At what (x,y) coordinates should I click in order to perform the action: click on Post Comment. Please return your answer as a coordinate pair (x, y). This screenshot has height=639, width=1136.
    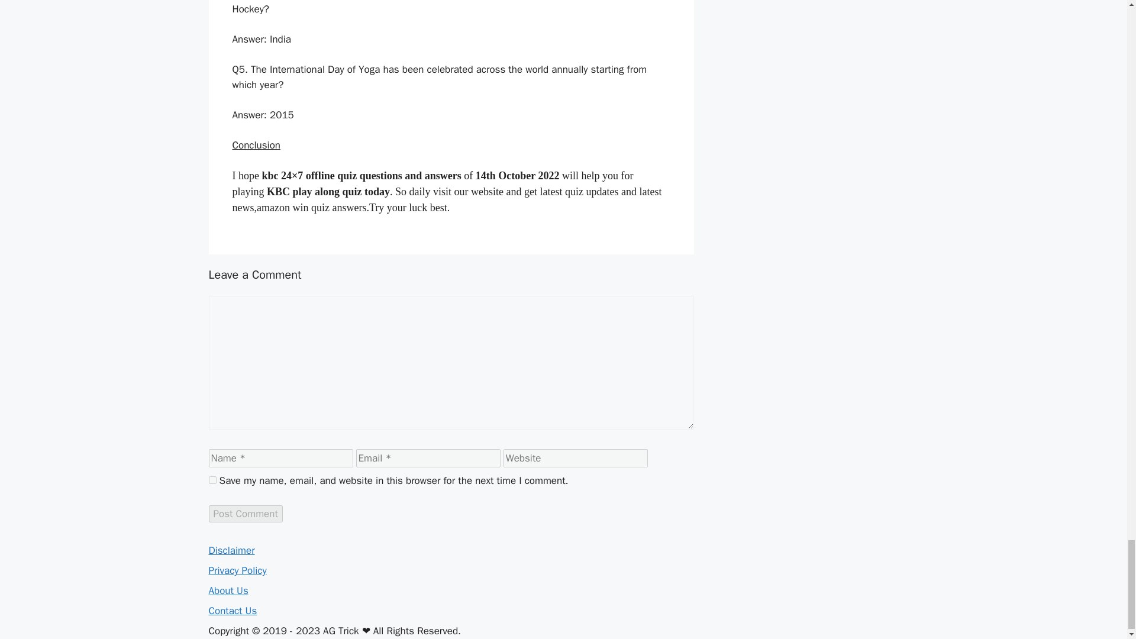
    Looking at the image, I should click on (245, 514).